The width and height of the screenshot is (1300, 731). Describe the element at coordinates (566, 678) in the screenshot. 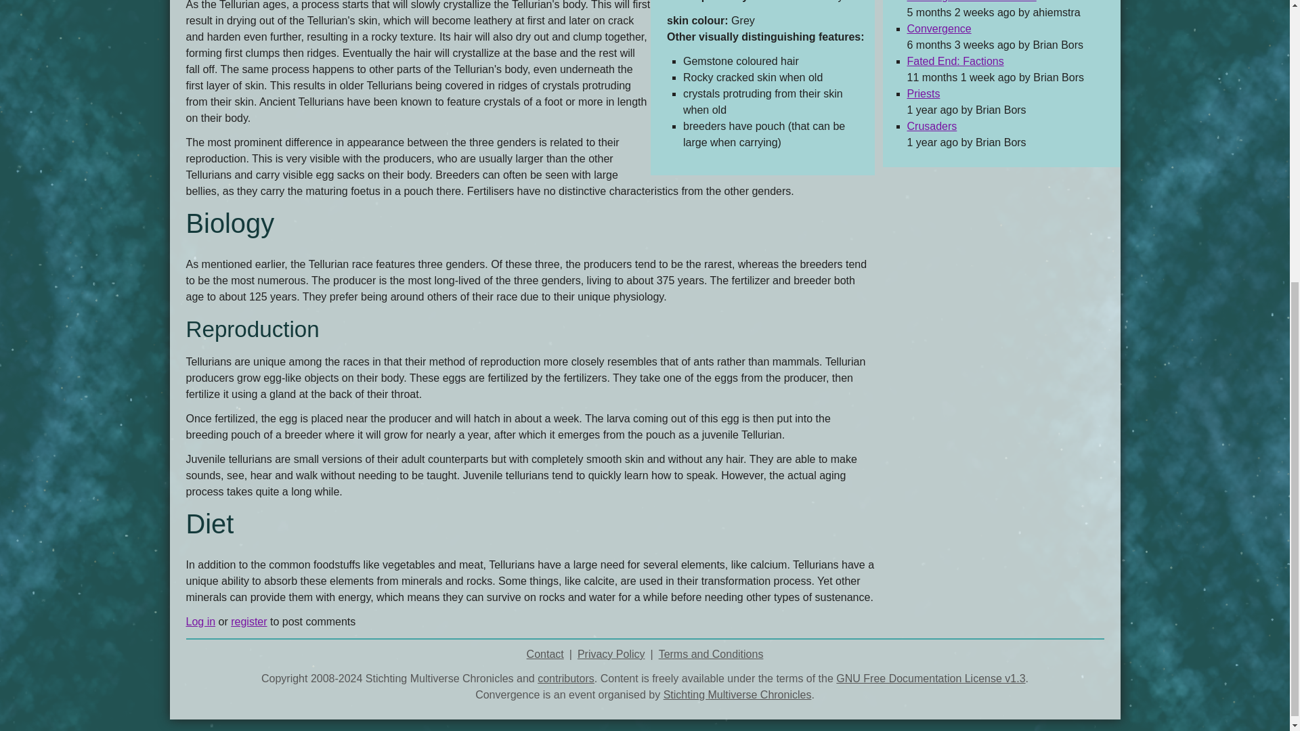

I see `contributors` at that location.